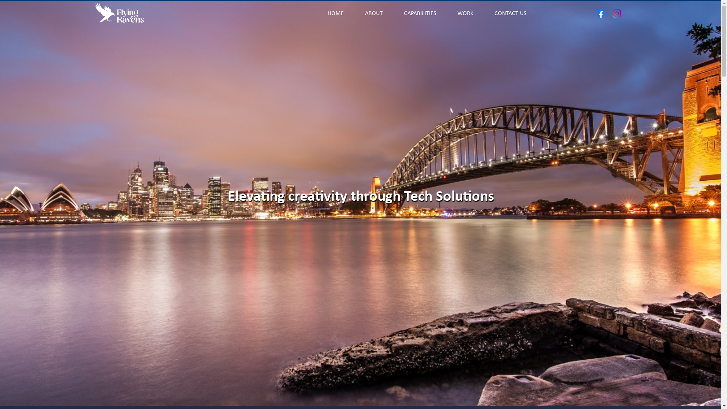 The width and height of the screenshot is (727, 409). Describe the element at coordinates (370, 14) in the screenshot. I see `ABOUT` at that location.